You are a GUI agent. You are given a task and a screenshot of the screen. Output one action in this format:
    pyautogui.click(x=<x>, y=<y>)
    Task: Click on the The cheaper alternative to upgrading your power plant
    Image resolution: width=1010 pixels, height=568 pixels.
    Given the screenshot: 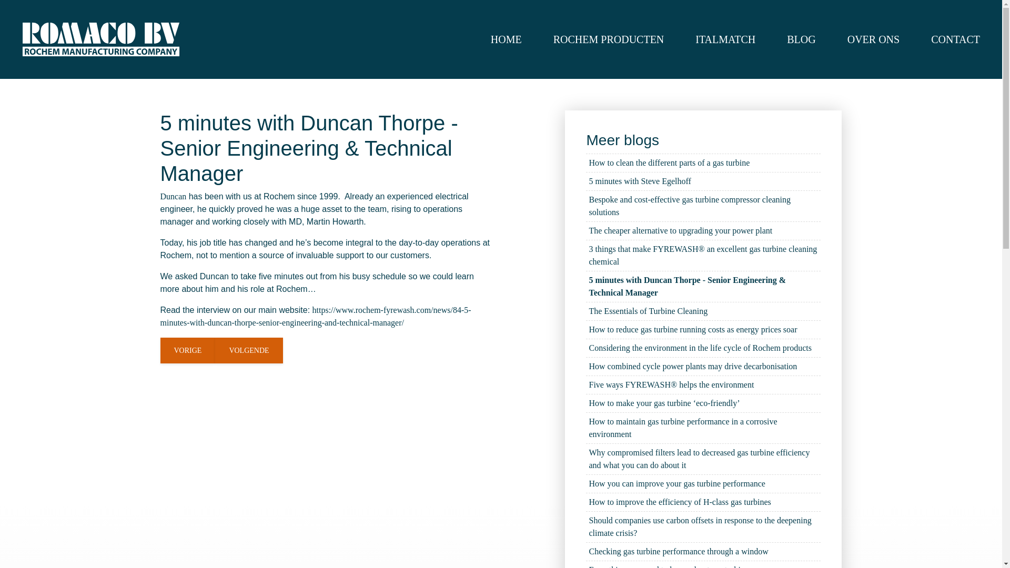 What is the action you would take?
    pyautogui.click(x=703, y=231)
    